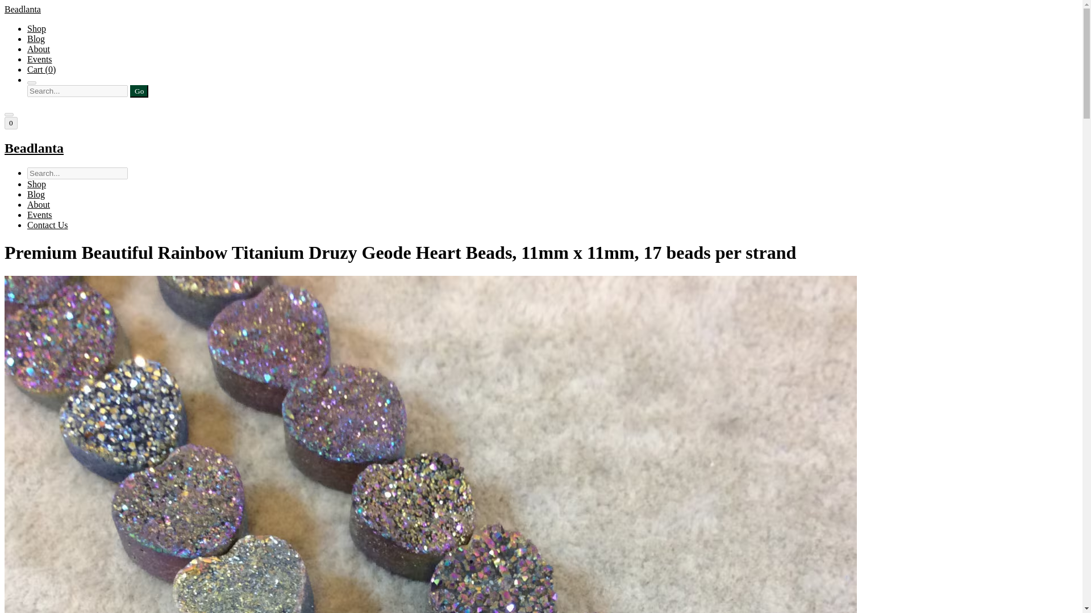 Image resolution: width=1091 pixels, height=613 pixels. I want to click on About, so click(39, 204).